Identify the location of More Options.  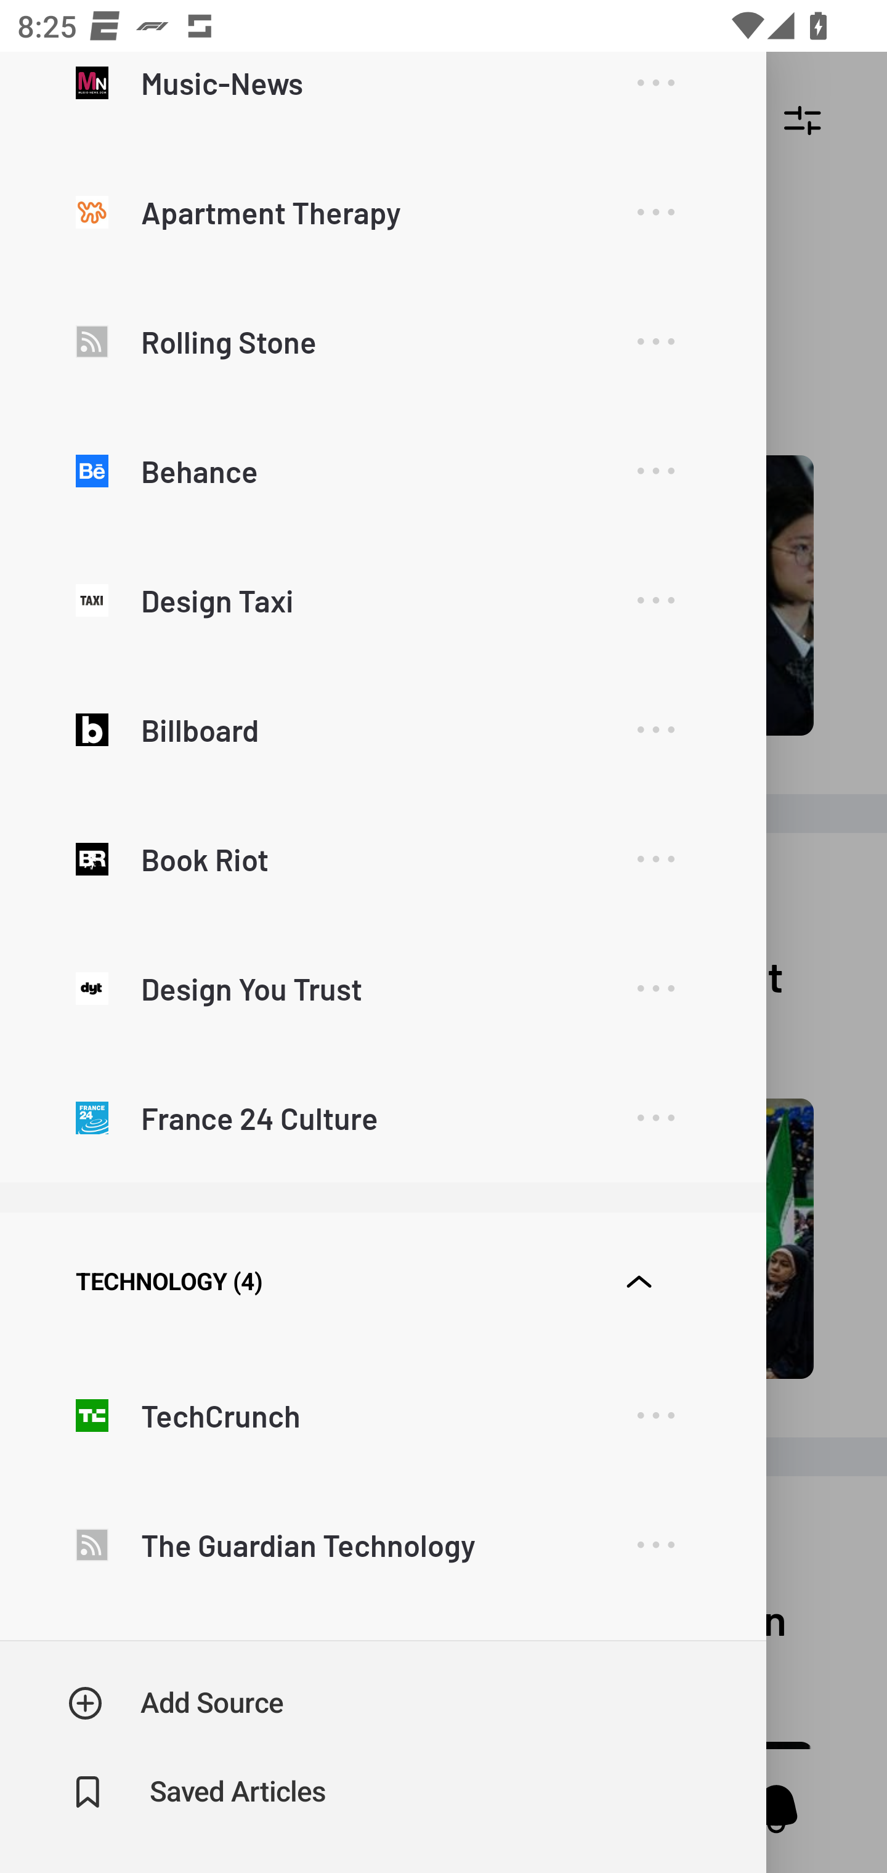
(655, 341).